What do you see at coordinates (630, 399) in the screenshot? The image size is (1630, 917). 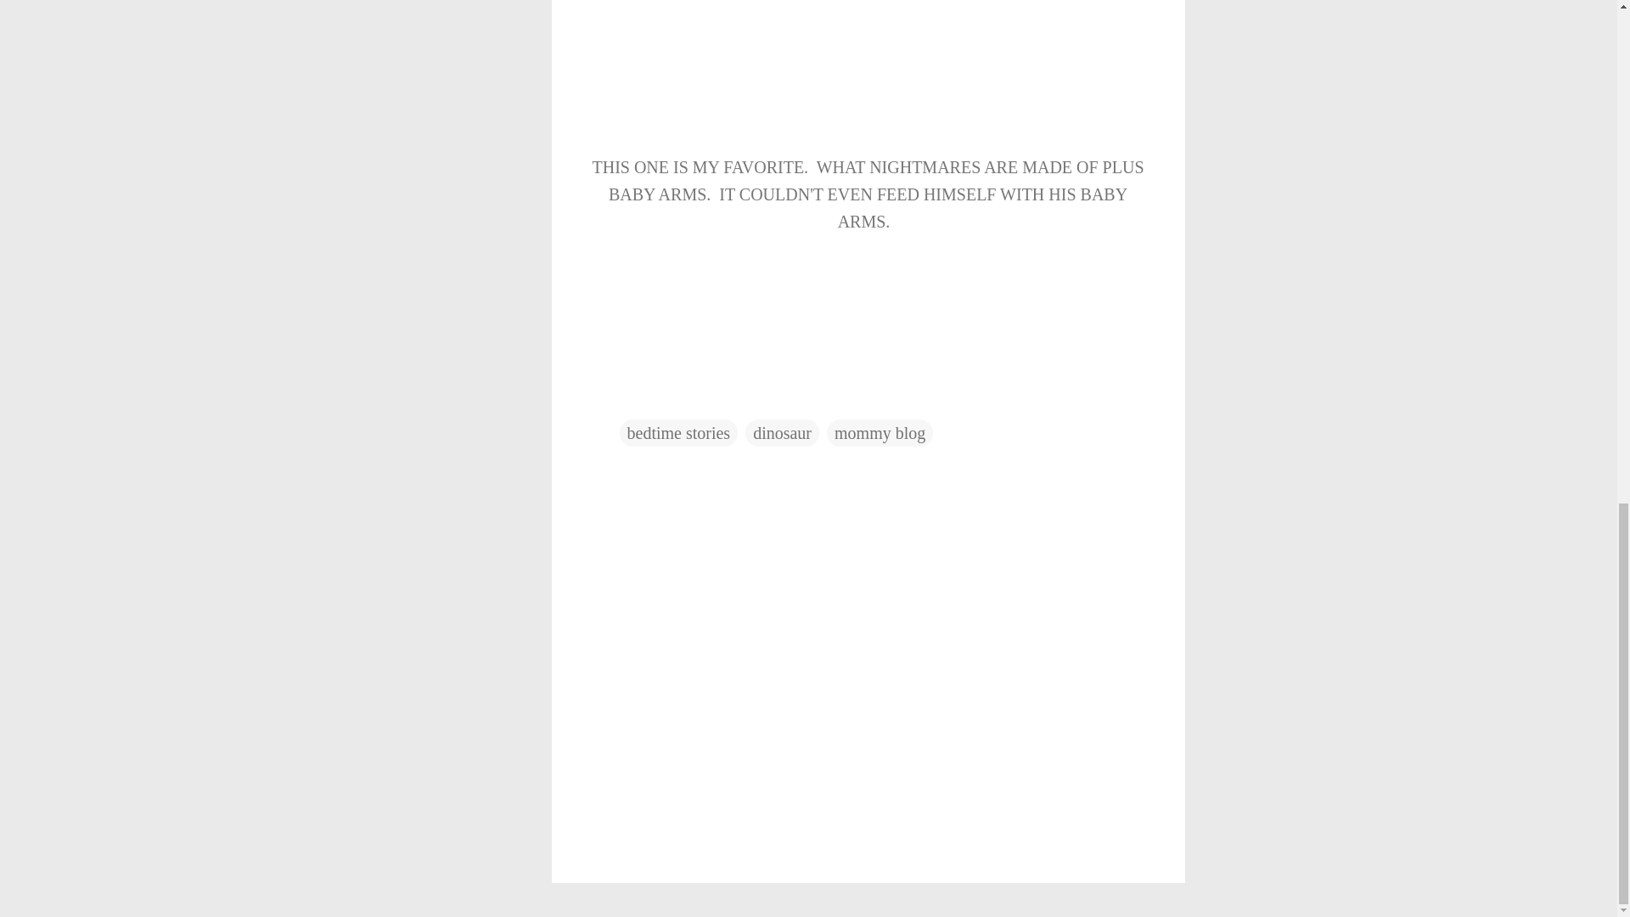 I see `Email Post` at bounding box center [630, 399].